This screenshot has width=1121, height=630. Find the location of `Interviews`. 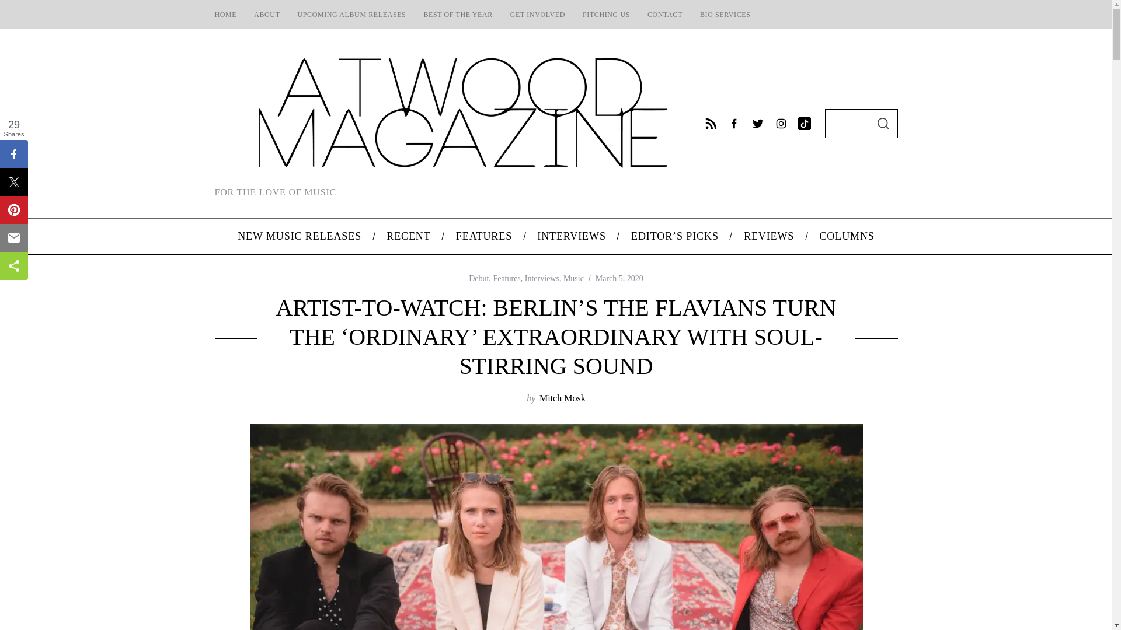

Interviews is located at coordinates (542, 278).